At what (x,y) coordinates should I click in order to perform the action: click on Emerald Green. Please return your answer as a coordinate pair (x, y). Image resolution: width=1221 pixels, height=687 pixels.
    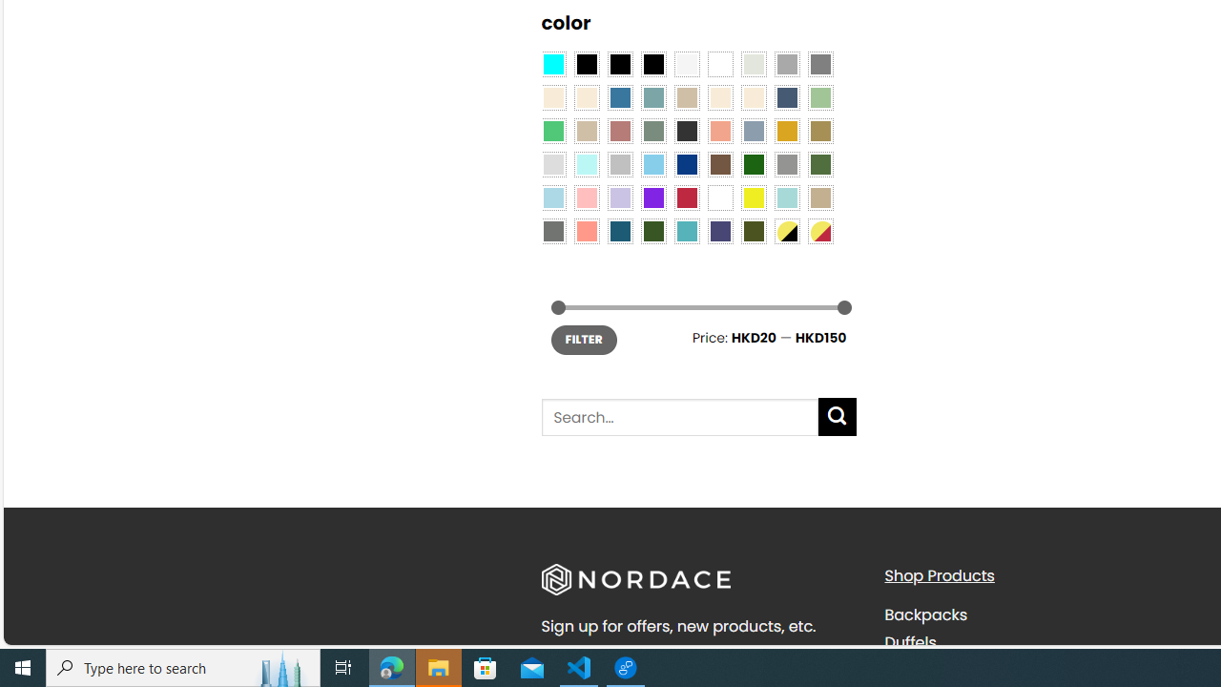
    Looking at the image, I should click on (553, 132).